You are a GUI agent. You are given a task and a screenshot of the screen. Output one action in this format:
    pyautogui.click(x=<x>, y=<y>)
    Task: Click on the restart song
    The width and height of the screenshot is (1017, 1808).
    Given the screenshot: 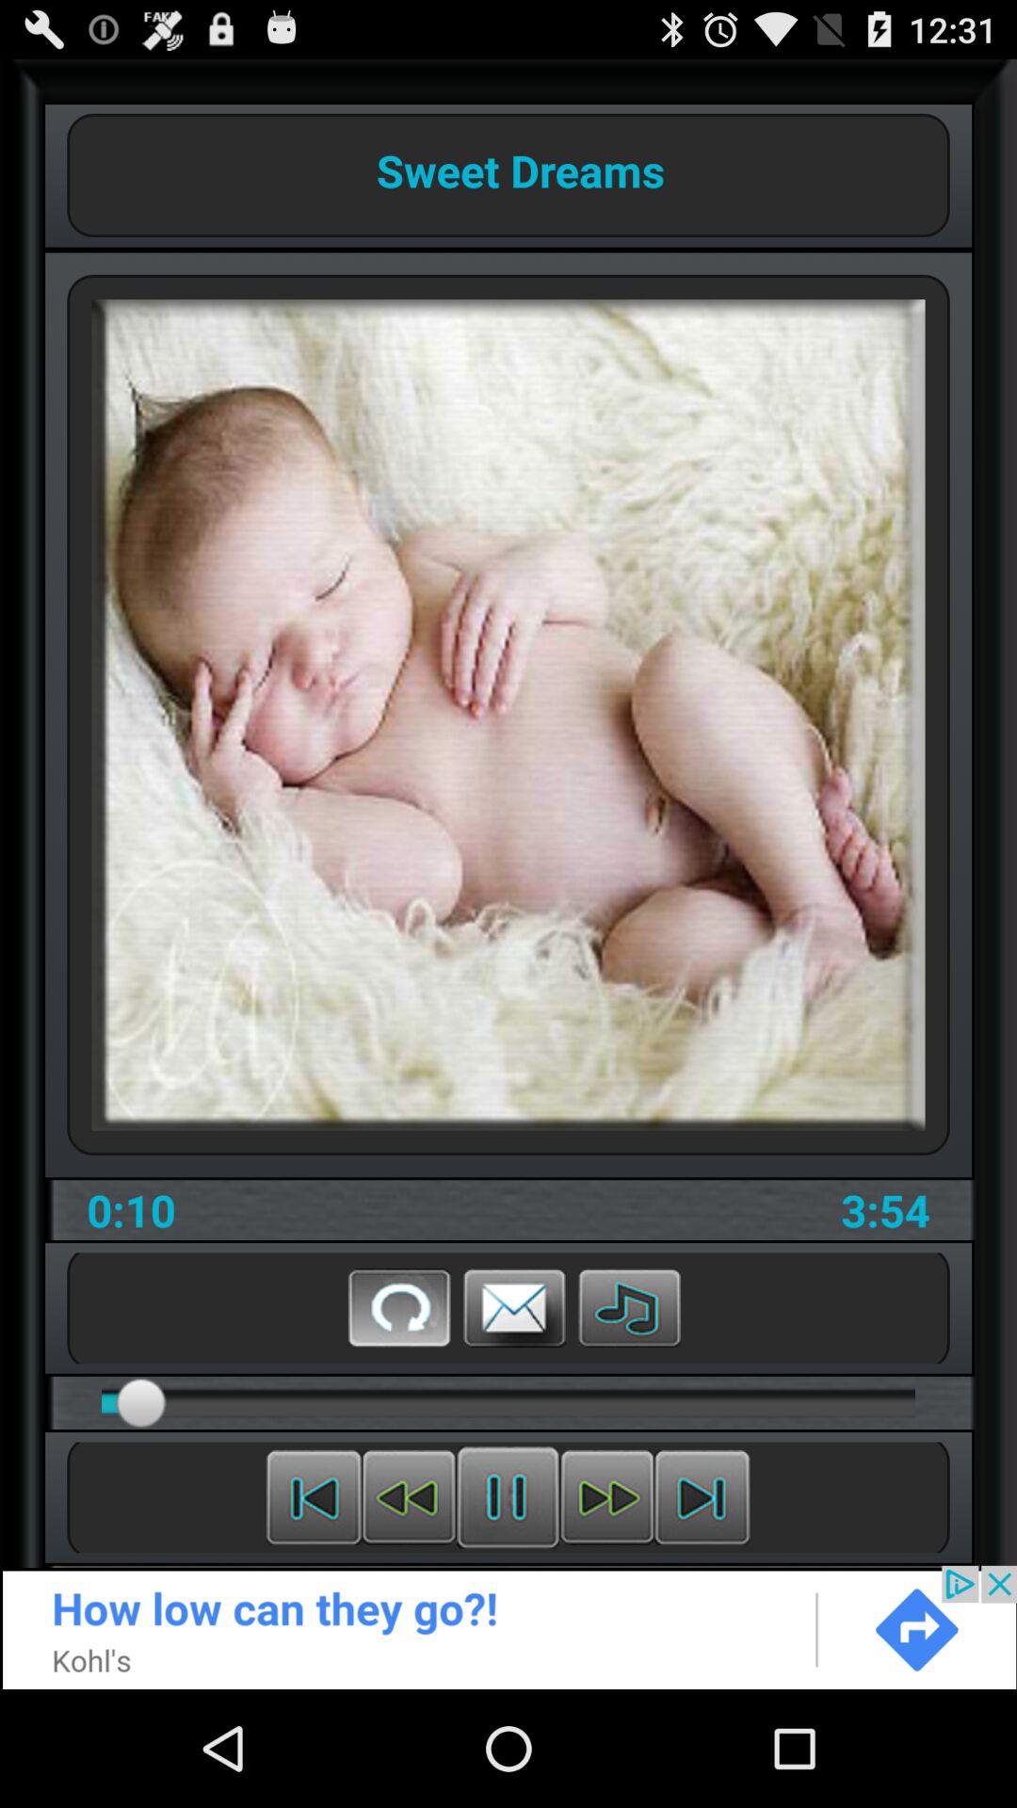 What is the action you would take?
    pyautogui.click(x=399, y=1308)
    